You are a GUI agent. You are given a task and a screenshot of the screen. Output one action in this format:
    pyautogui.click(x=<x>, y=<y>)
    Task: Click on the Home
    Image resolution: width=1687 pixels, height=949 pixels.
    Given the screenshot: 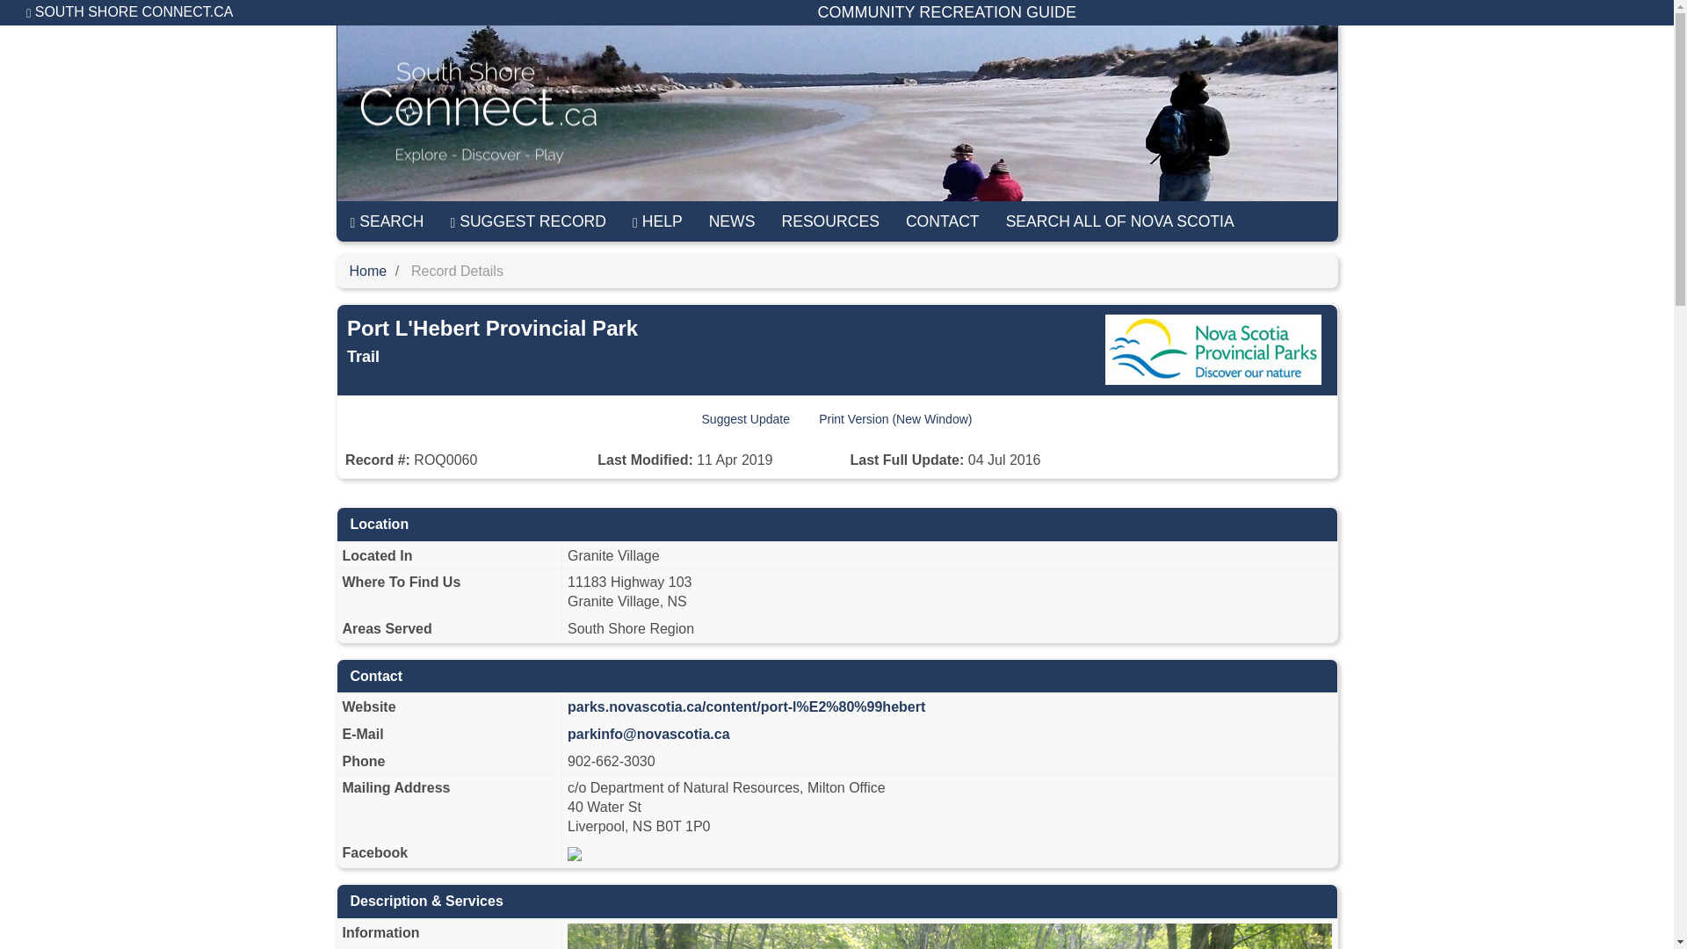 What is the action you would take?
    pyautogui.click(x=368, y=271)
    